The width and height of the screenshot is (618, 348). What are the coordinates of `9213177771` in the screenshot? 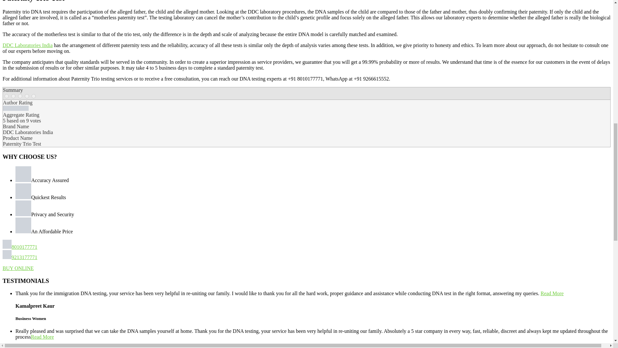 It's located at (20, 257).